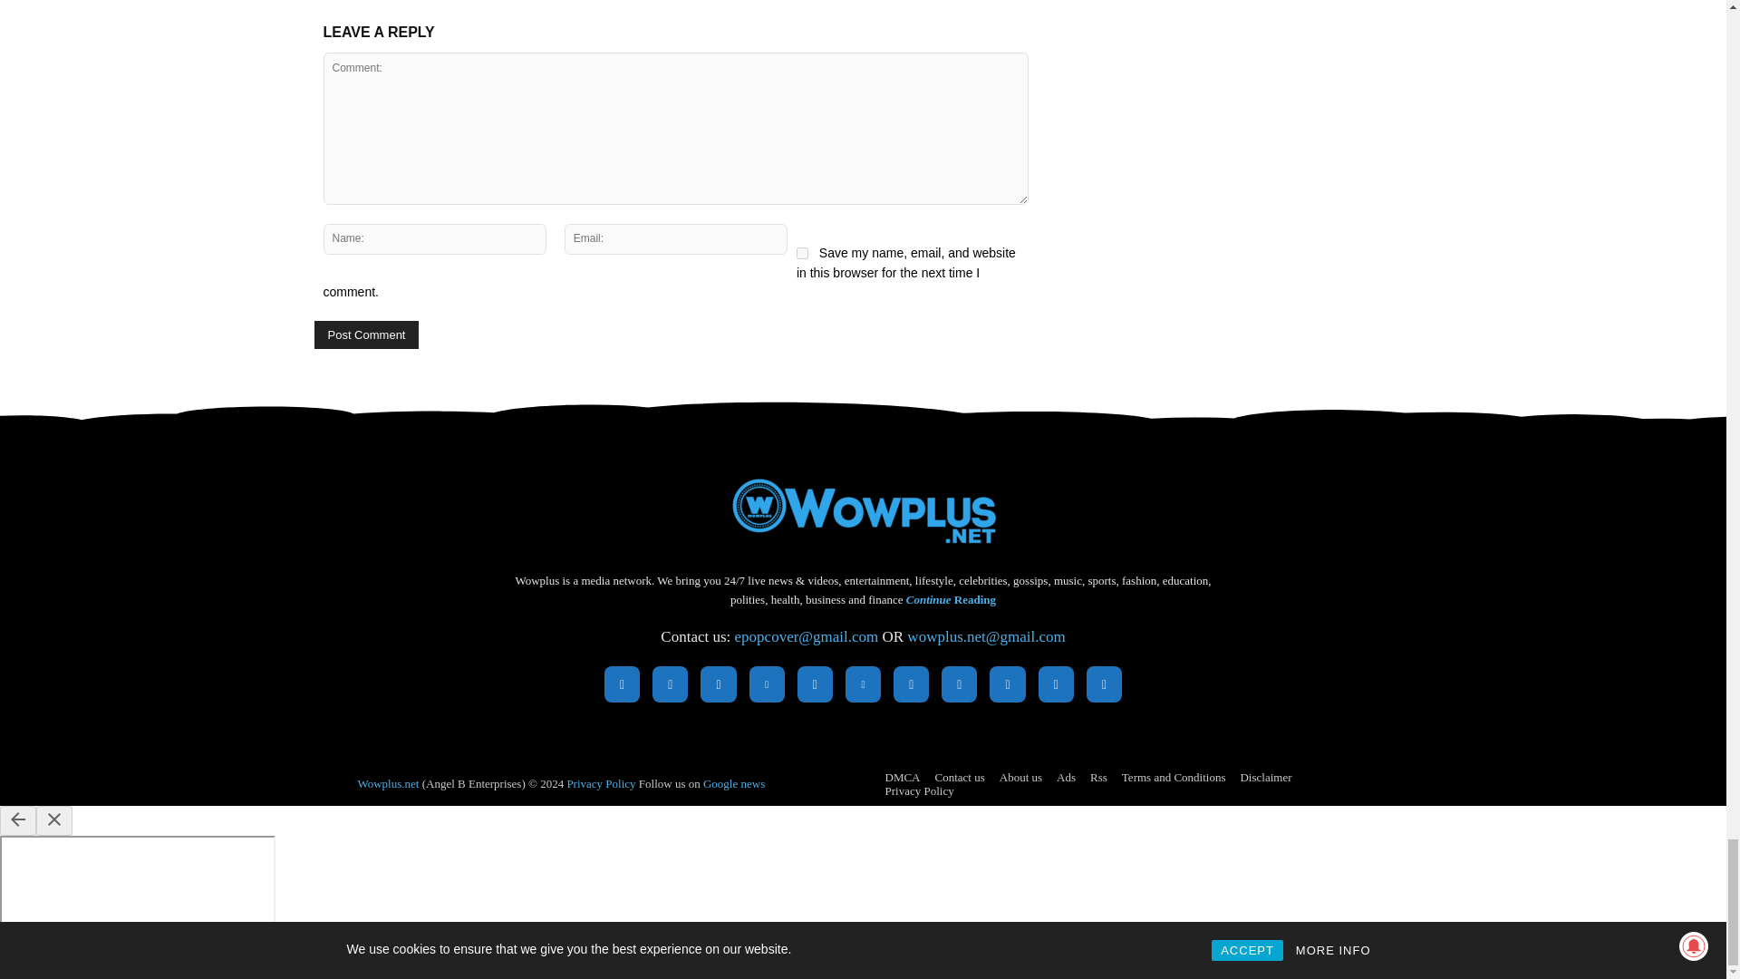  I want to click on Post Comment, so click(366, 334).